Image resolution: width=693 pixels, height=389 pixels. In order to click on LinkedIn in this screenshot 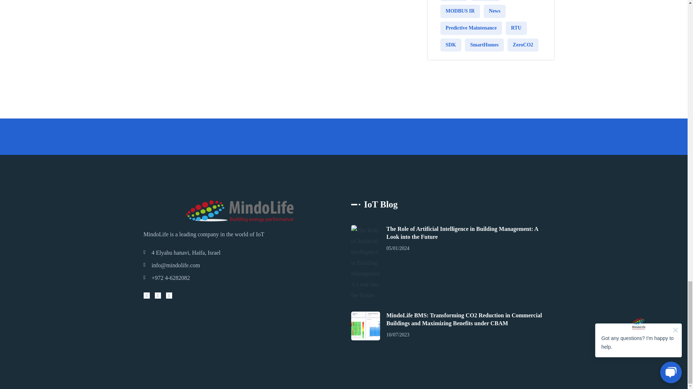, I will do `click(169, 295)`.